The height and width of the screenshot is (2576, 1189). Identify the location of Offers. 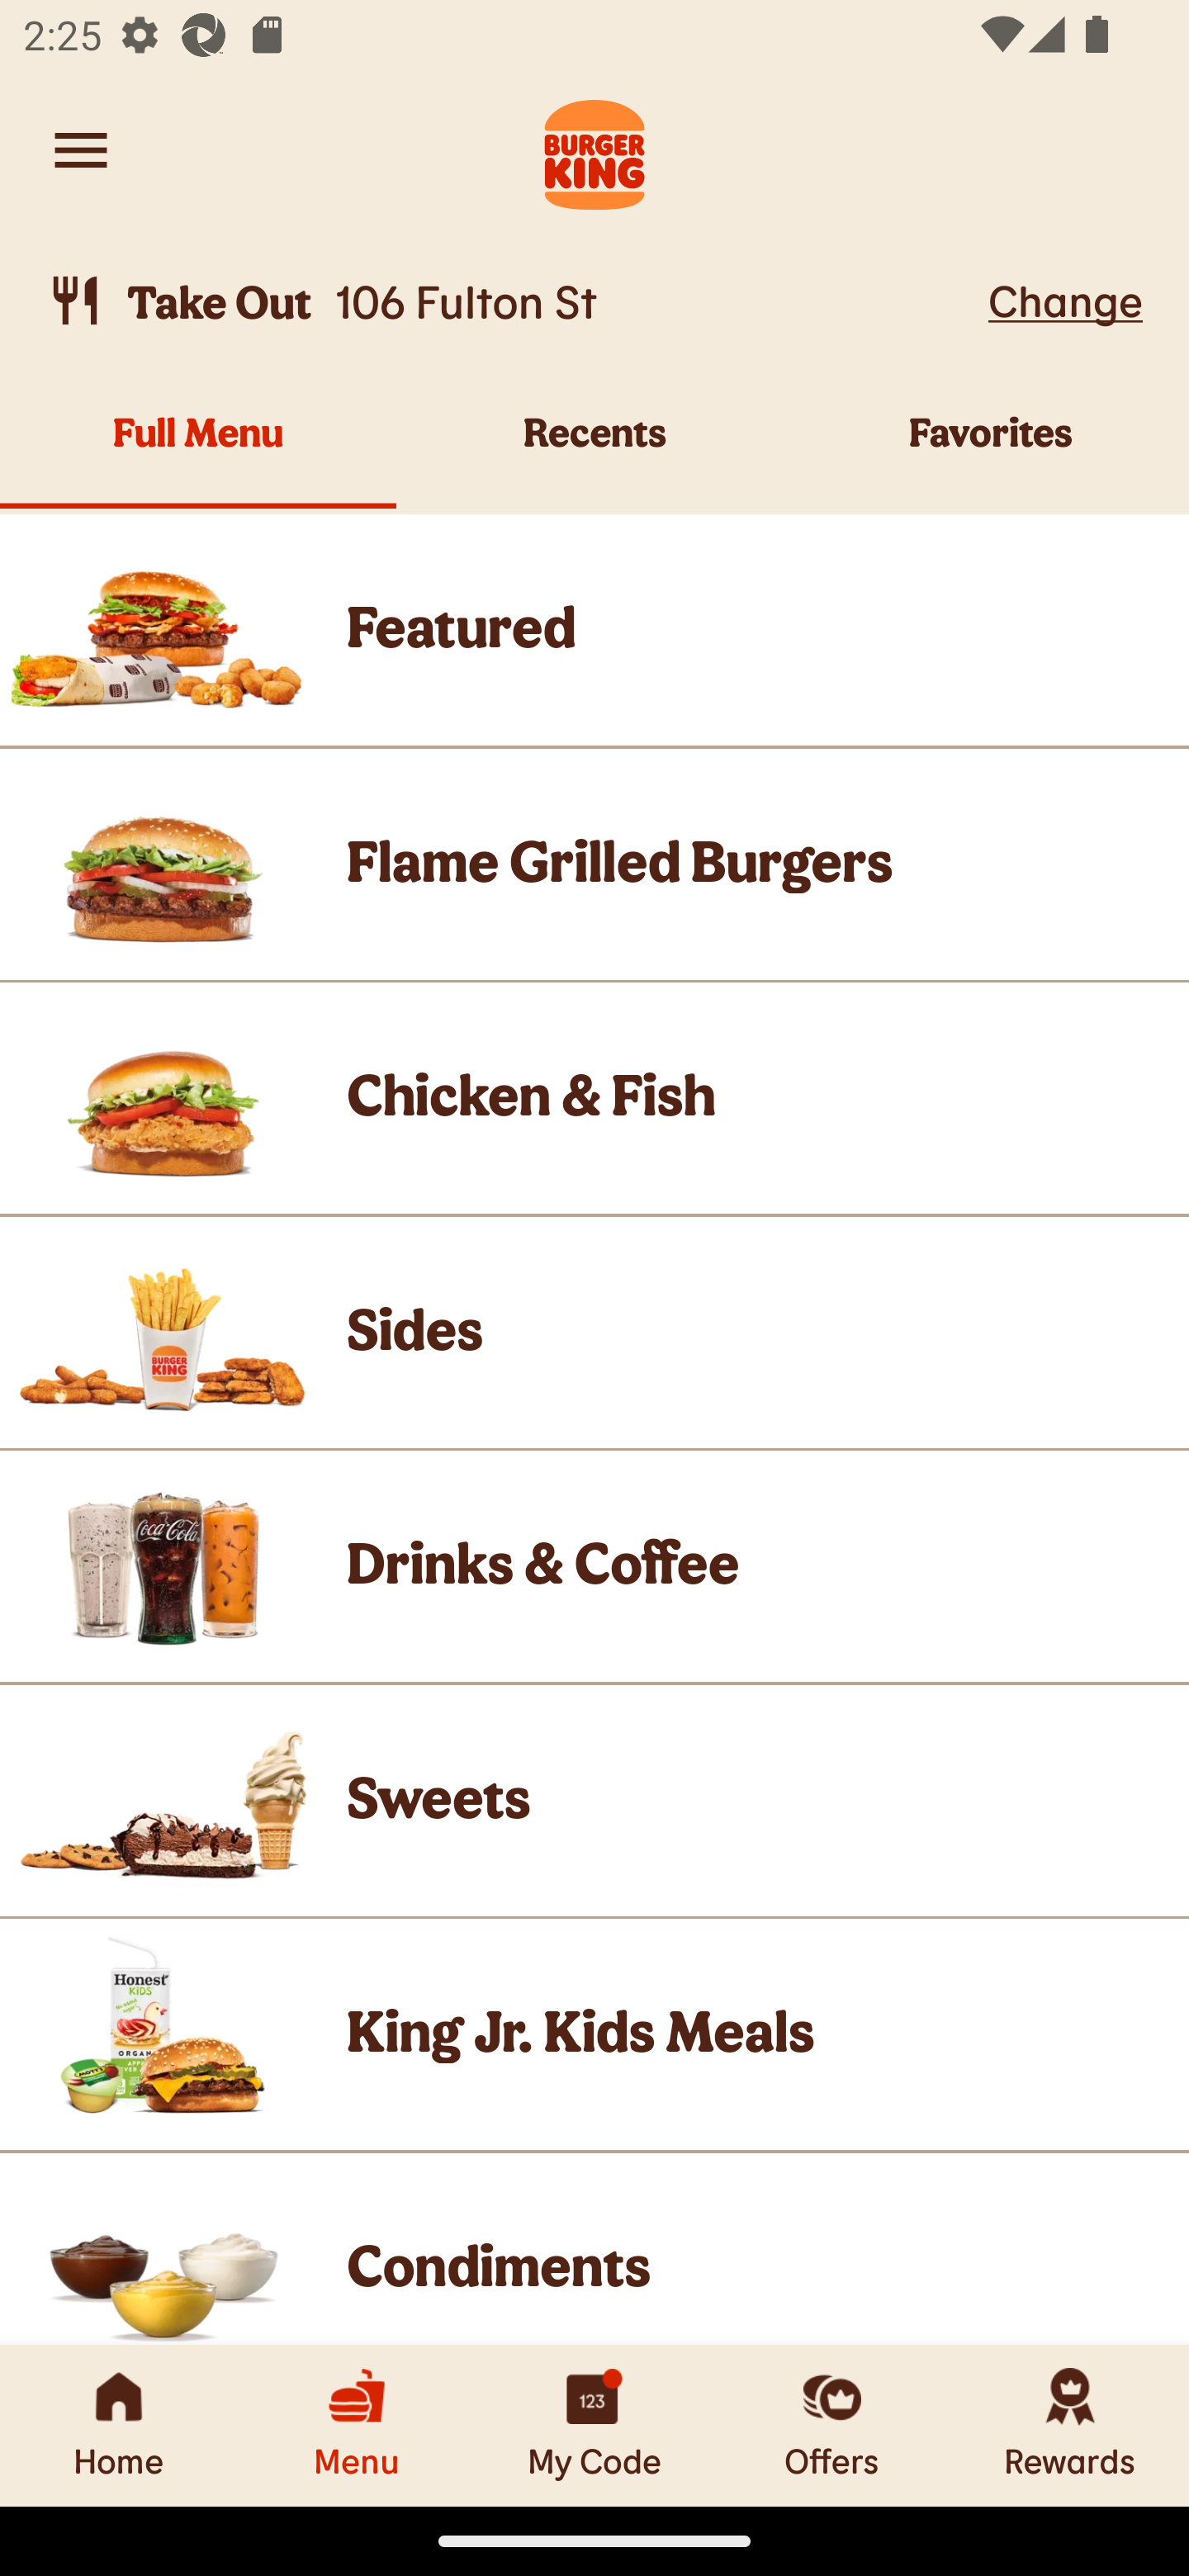
(832, 2425).